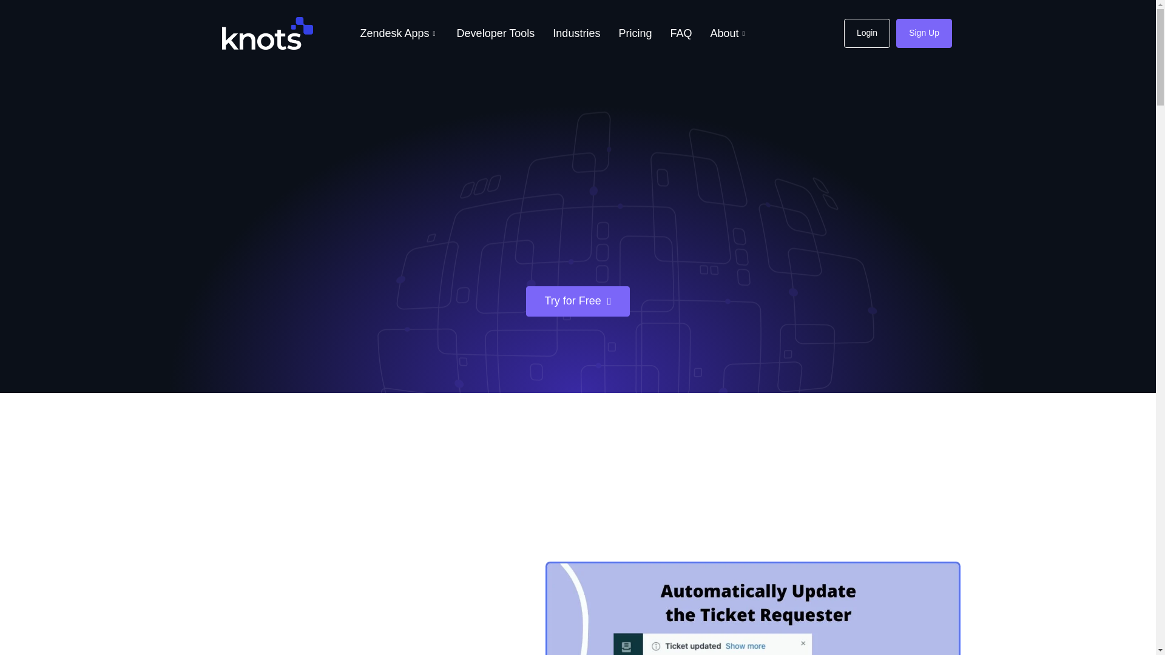  Describe the element at coordinates (866, 33) in the screenshot. I see `Login` at that location.